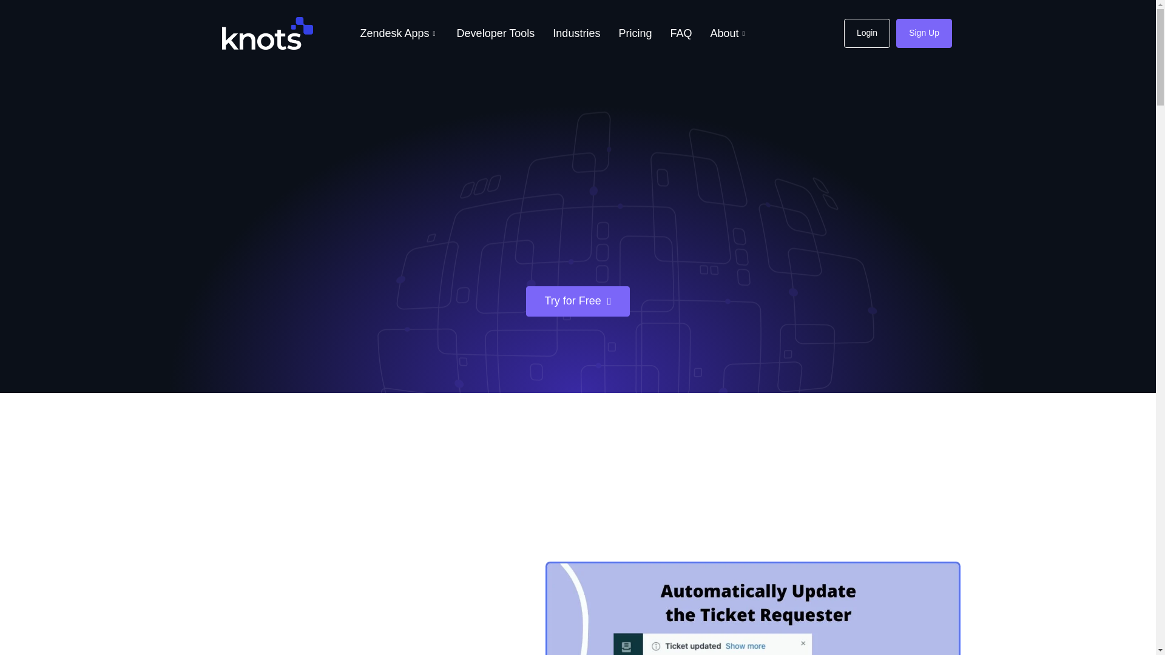  Describe the element at coordinates (866, 33) in the screenshot. I see `Login` at that location.